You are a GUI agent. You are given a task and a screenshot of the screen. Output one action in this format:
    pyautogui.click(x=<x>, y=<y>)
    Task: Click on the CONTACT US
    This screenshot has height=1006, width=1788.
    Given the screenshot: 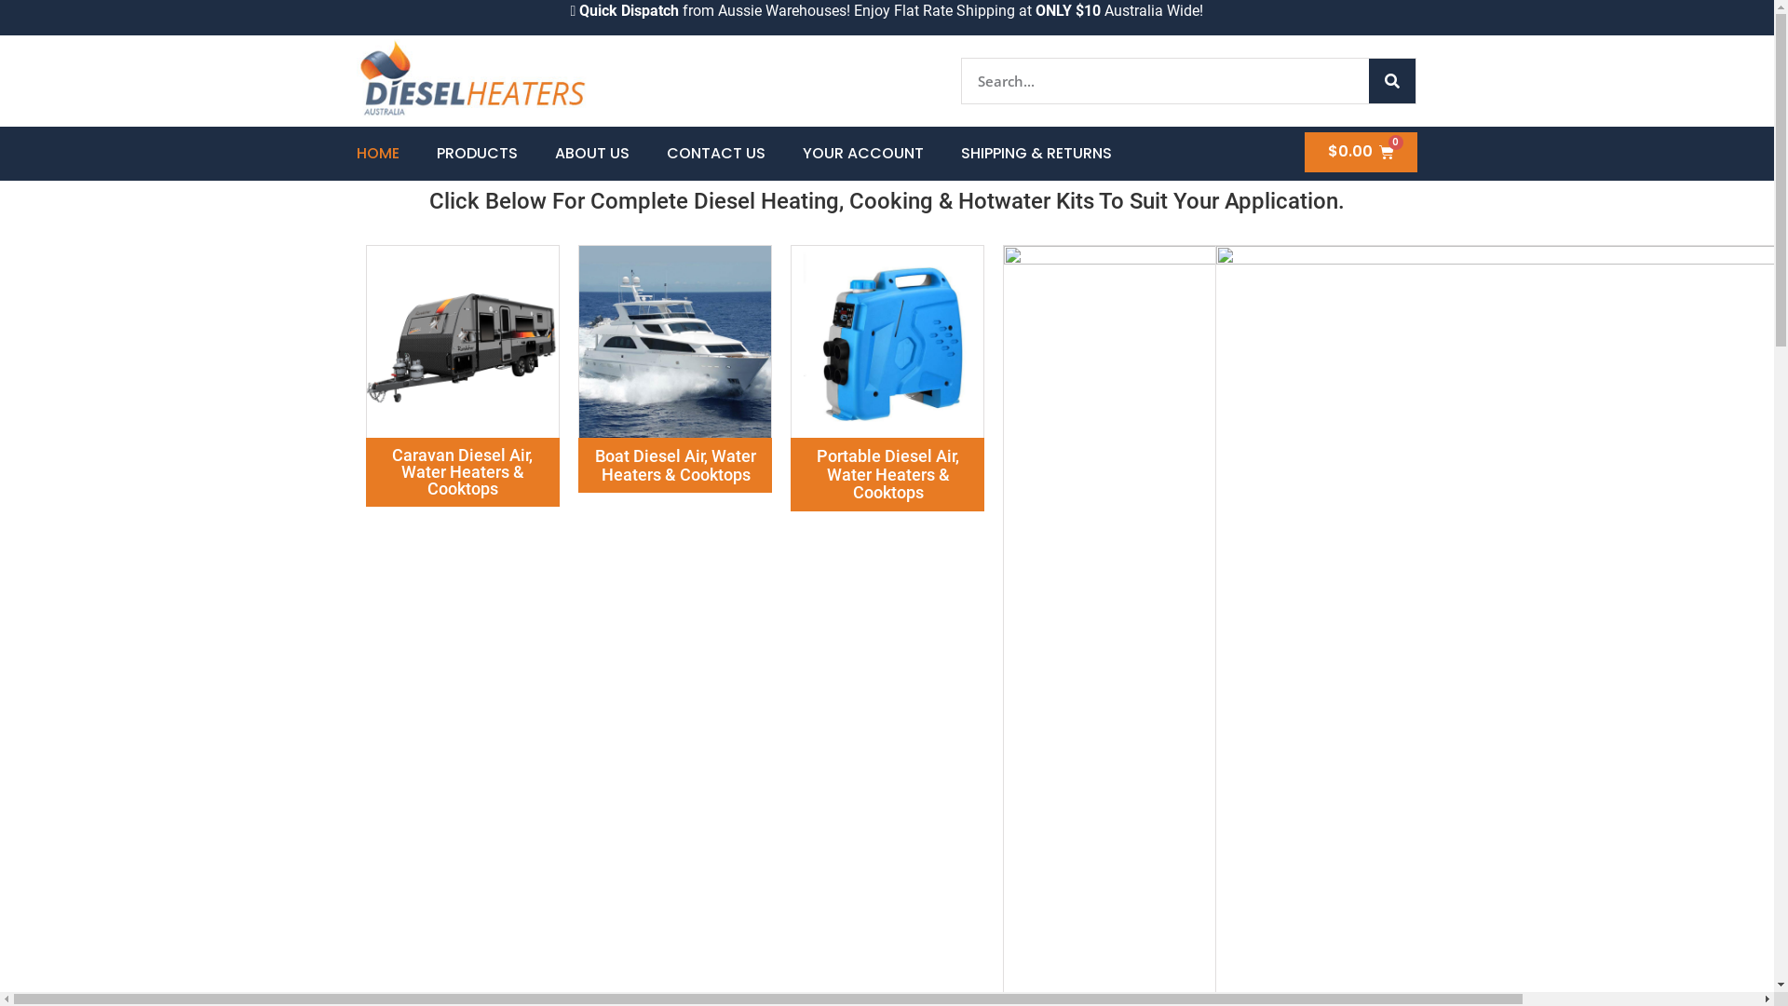 What is the action you would take?
    pyautogui.click(x=716, y=154)
    